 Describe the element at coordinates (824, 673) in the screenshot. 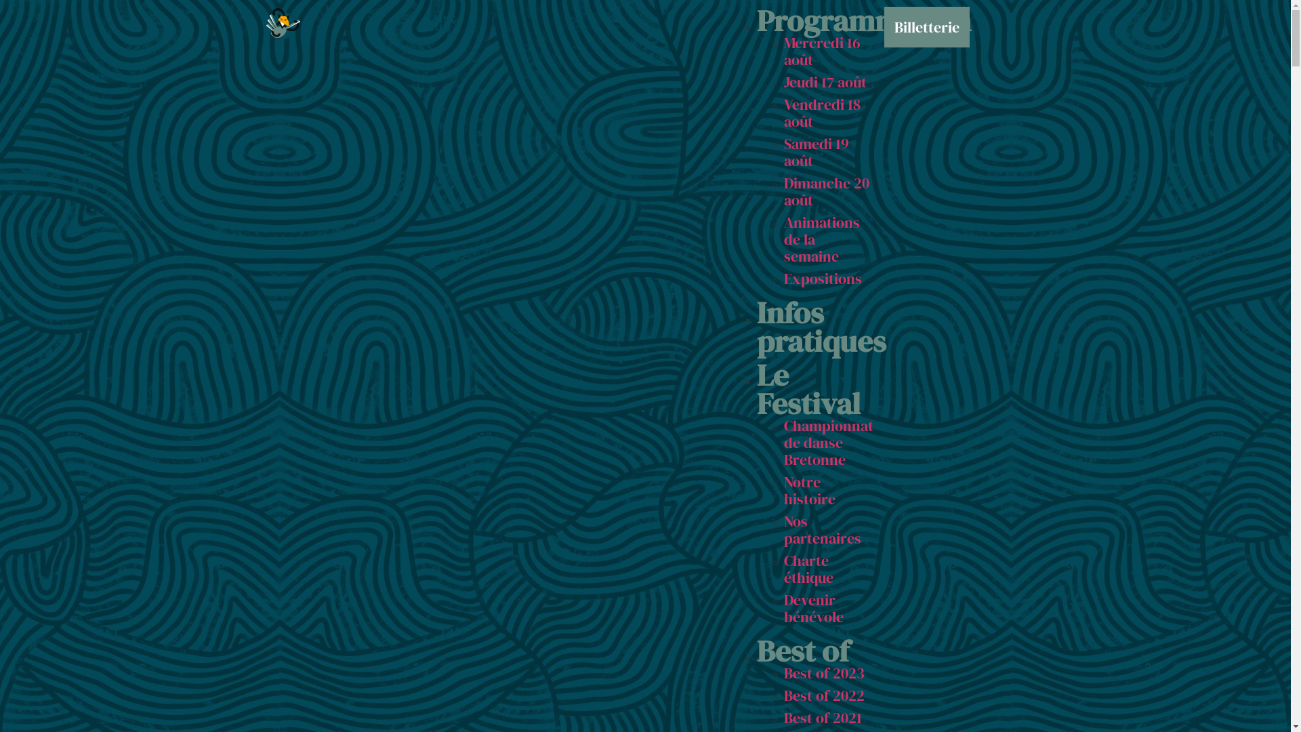

I see `Best of 2023` at that location.